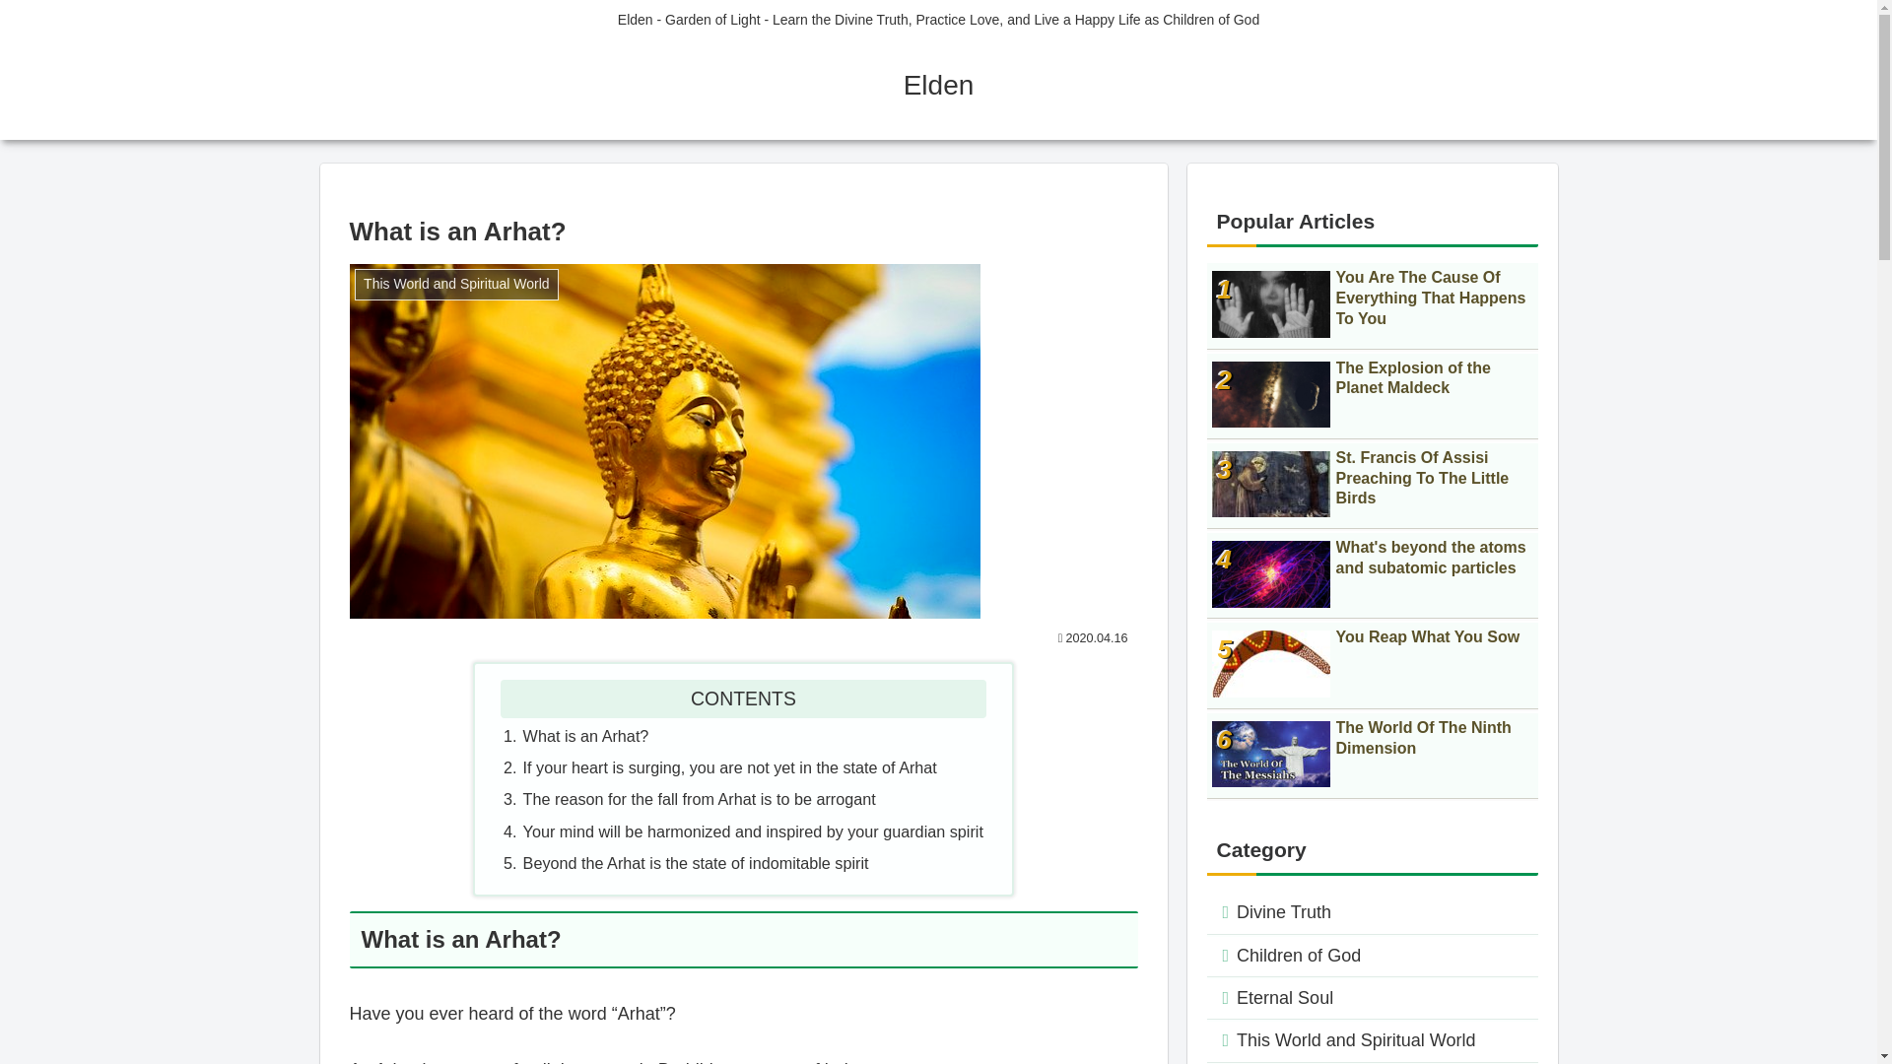 This screenshot has height=1064, width=1892. What do you see at coordinates (585, 735) in the screenshot?
I see `What is an Arhat?` at bounding box center [585, 735].